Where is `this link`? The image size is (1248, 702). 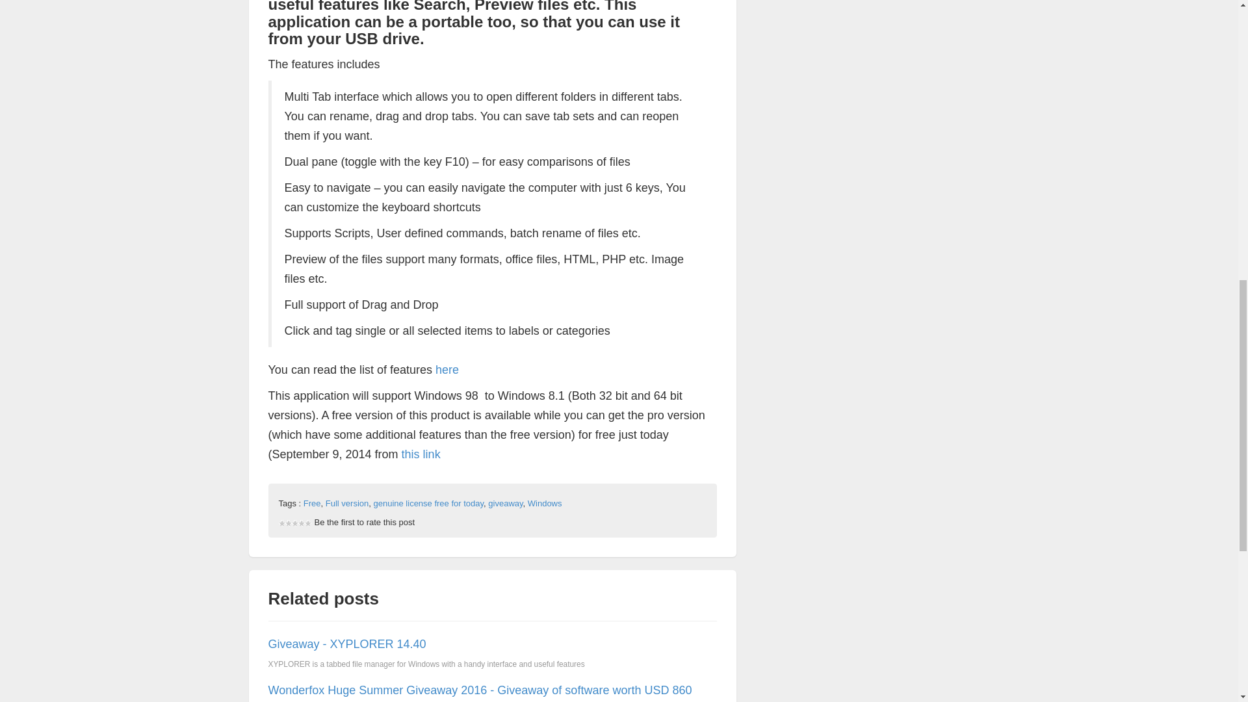 this link is located at coordinates (421, 454).